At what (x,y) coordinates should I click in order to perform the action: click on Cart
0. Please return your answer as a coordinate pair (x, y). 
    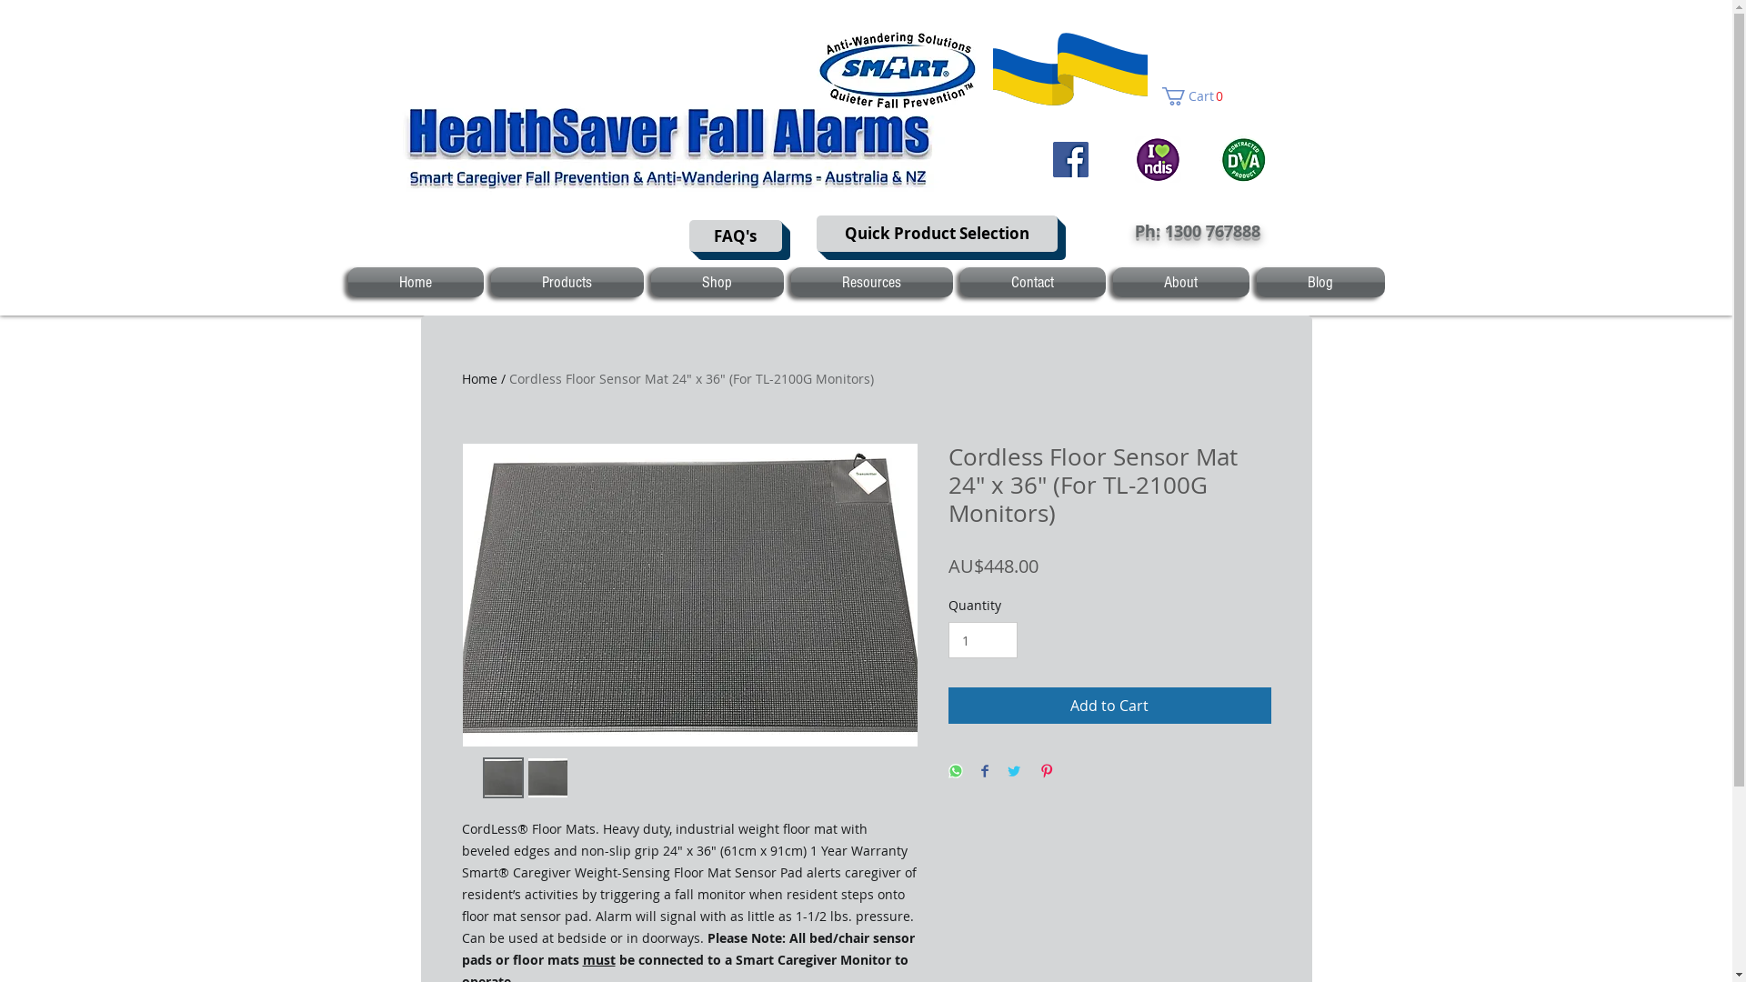
    Looking at the image, I should click on (1197, 96).